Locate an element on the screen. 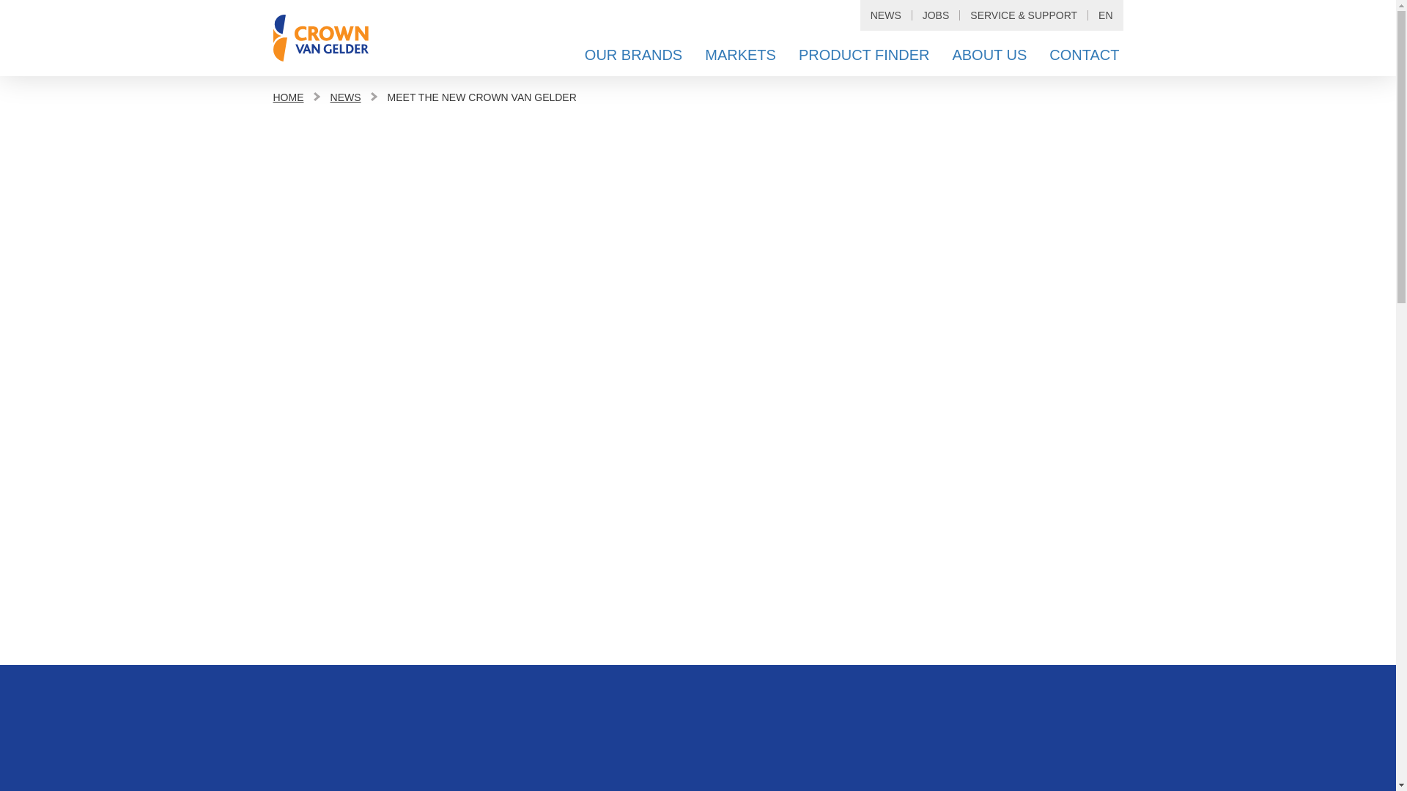  Group 440asd3 is located at coordinates (320, 38).